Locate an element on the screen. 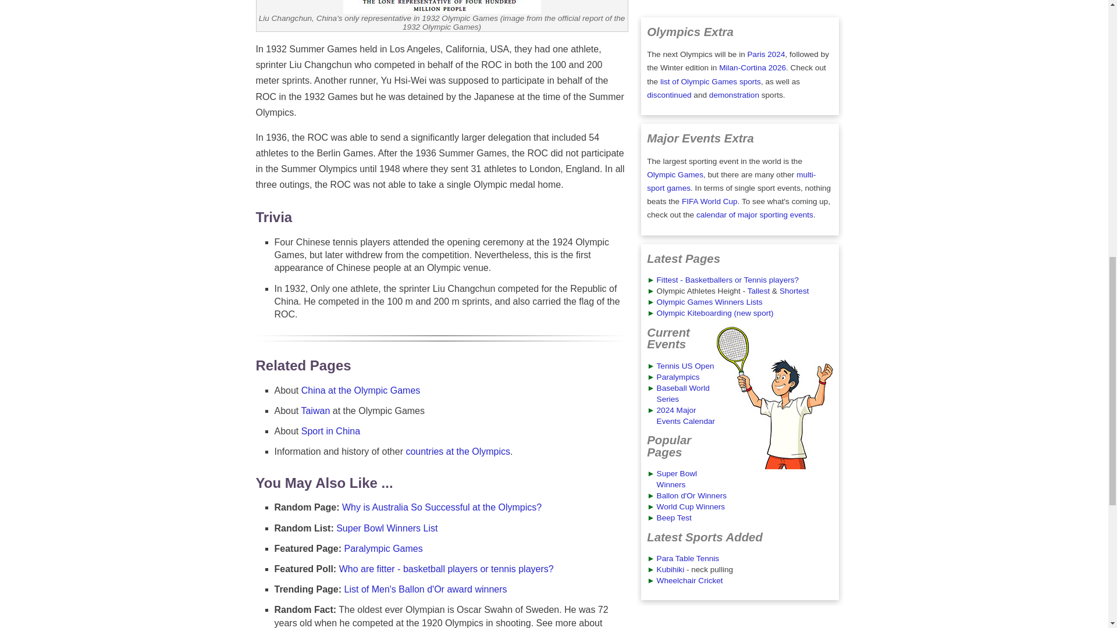 The image size is (1117, 628). countries at the Olympics is located at coordinates (457, 451).